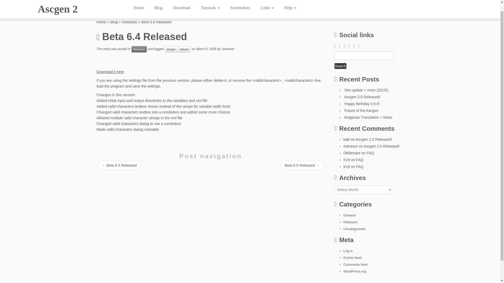  What do you see at coordinates (171, 49) in the screenshot?
I see `ascgen` at bounding box center [171, 49].